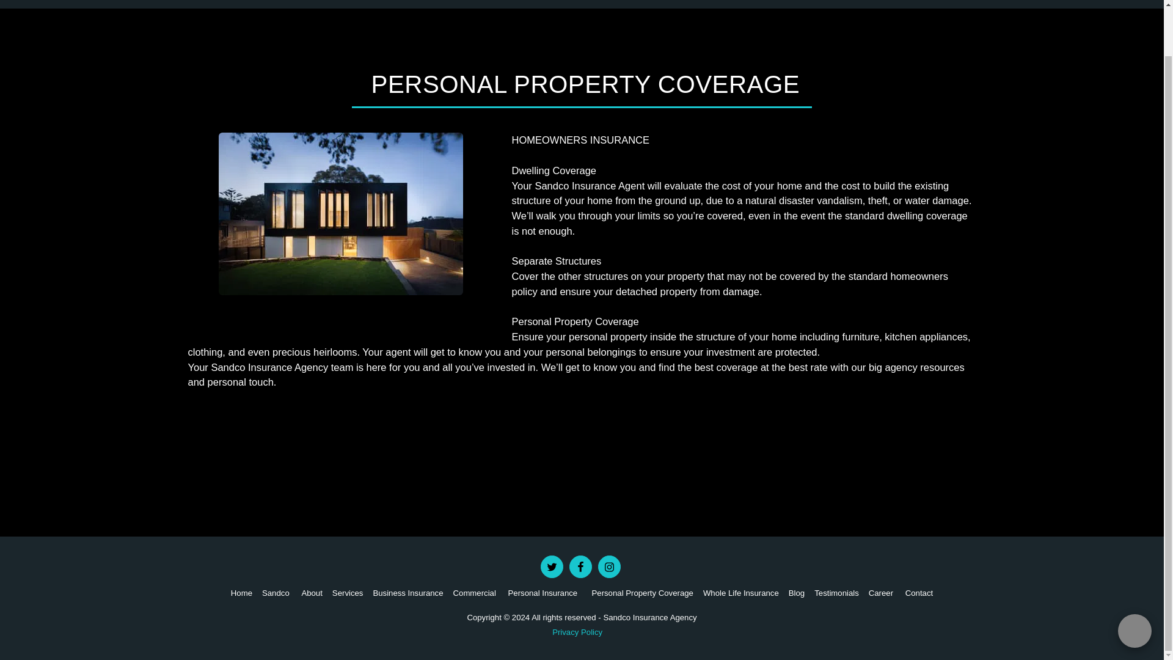  What do you see at coordinates (276, 593) in the screenshot?
I see `Sandco ` at bounding box center [276, 593].